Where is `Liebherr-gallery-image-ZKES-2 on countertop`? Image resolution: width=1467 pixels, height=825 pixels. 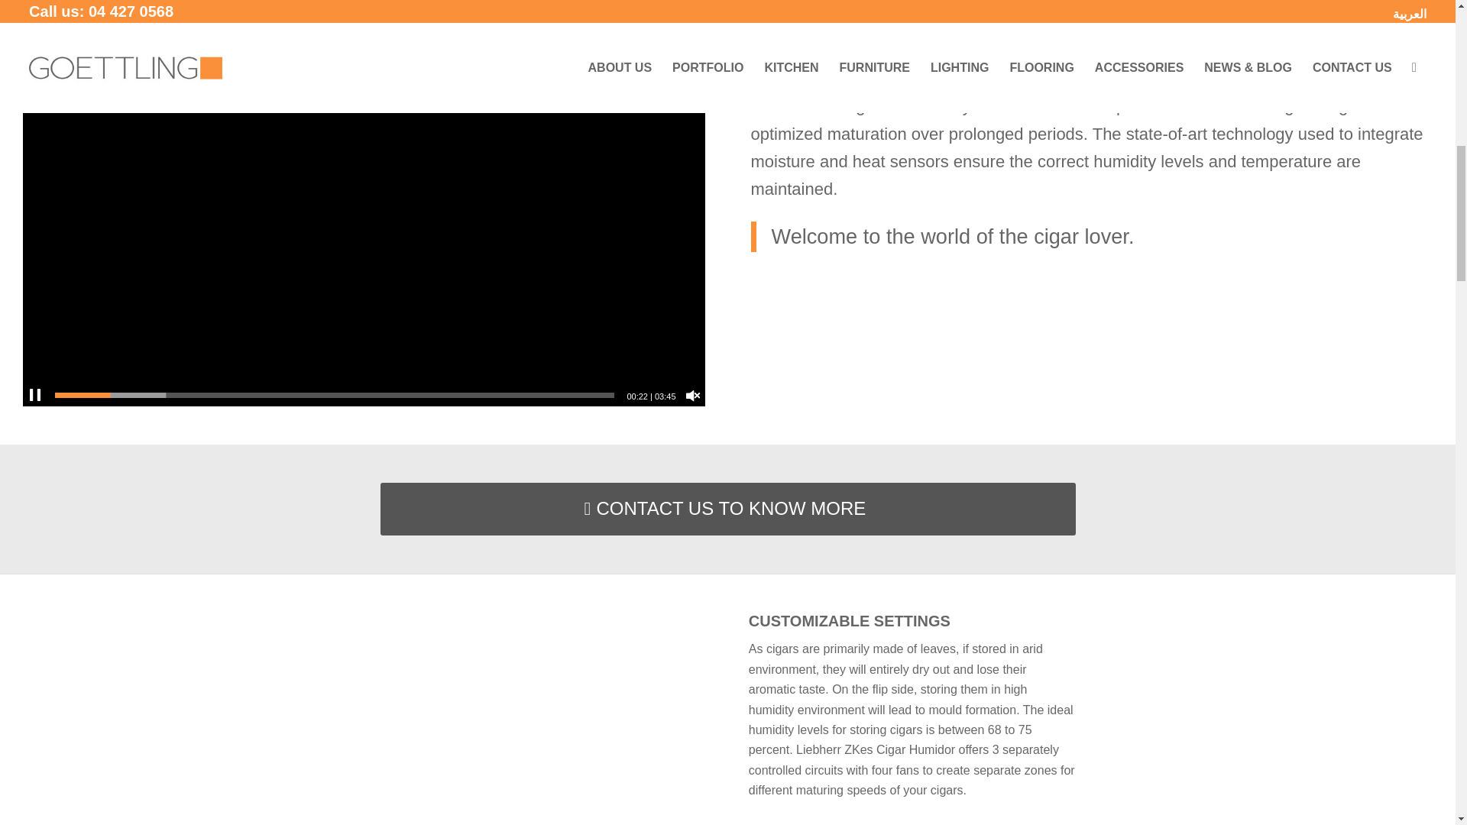 Liebherr-gallery-image-ZKES-2 on countertop is located at coordinates (543, 719).